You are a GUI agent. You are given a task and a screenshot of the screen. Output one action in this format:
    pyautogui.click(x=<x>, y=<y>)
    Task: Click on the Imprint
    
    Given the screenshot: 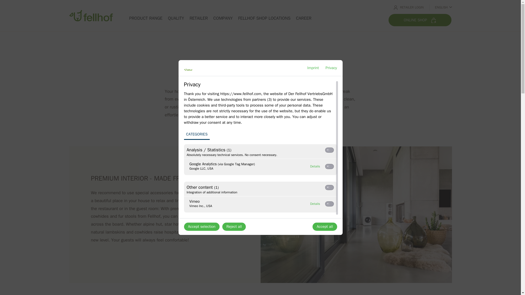 What is the action you would take?
    pyautogui.click(x=315, y=166)
    